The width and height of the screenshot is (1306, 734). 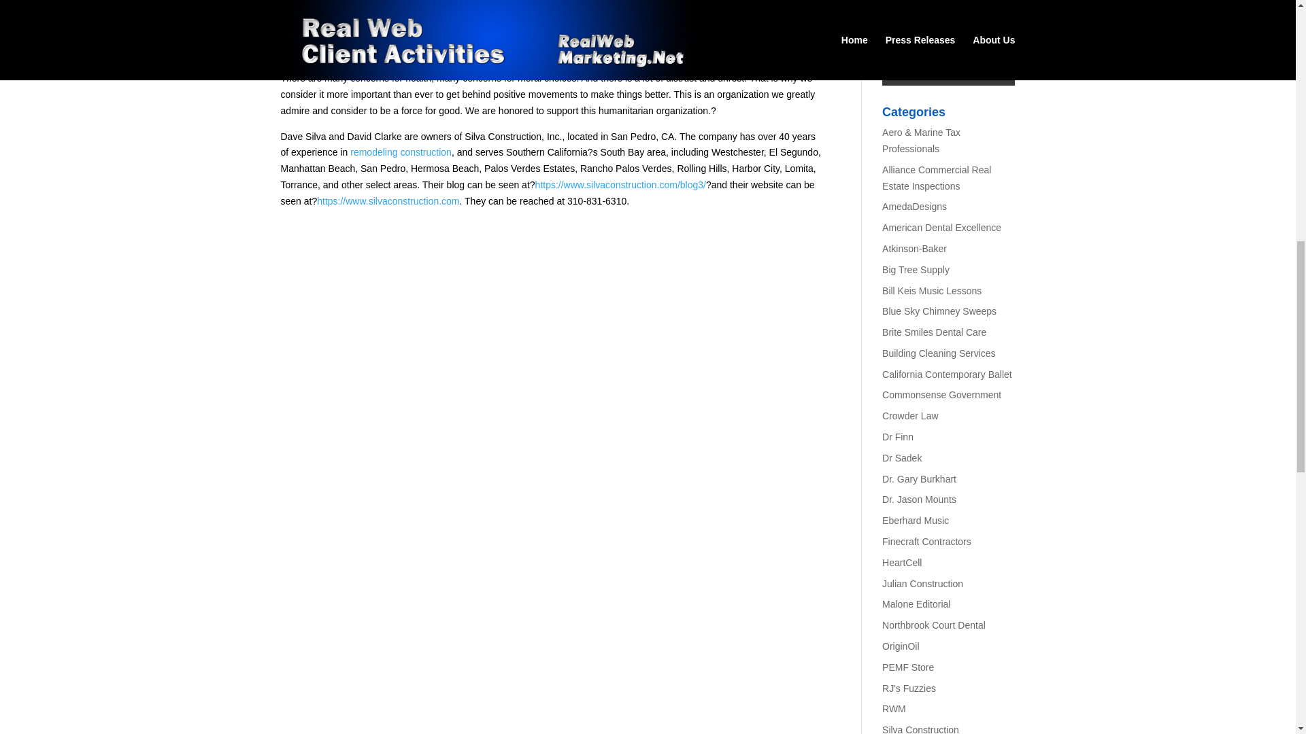 What do you see at coordinates (916, 269) in the screenshot?
I see `Big Tree Supply` at bounding box center [916, 269].